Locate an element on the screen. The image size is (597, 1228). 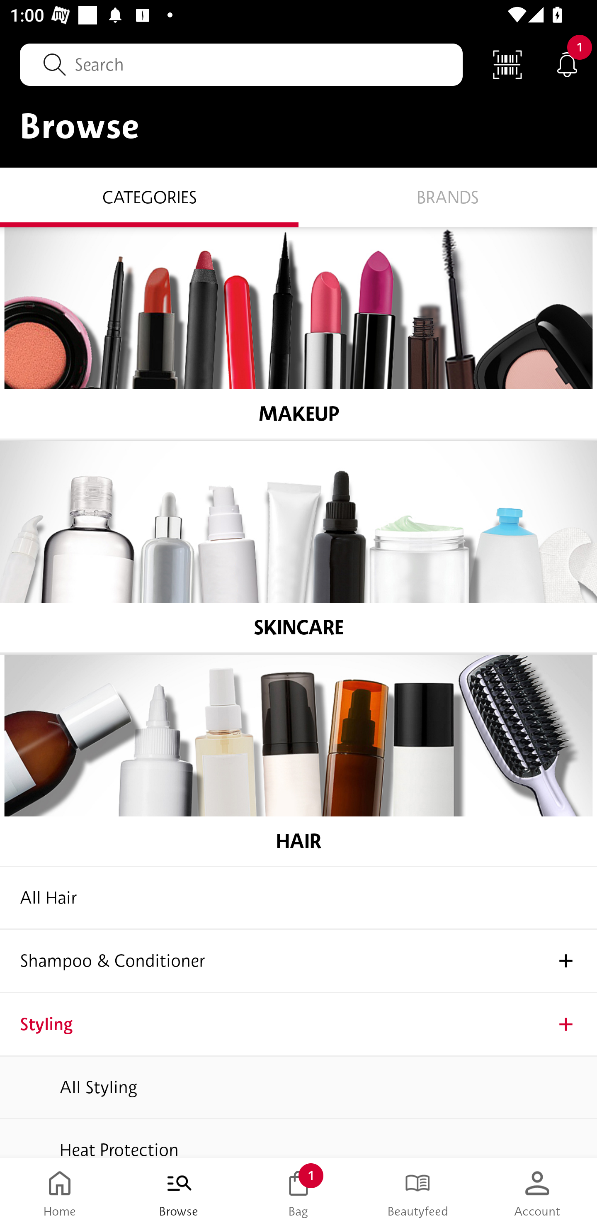
Styling All Styling Heat Protection is located at coordinates (298, 1075).